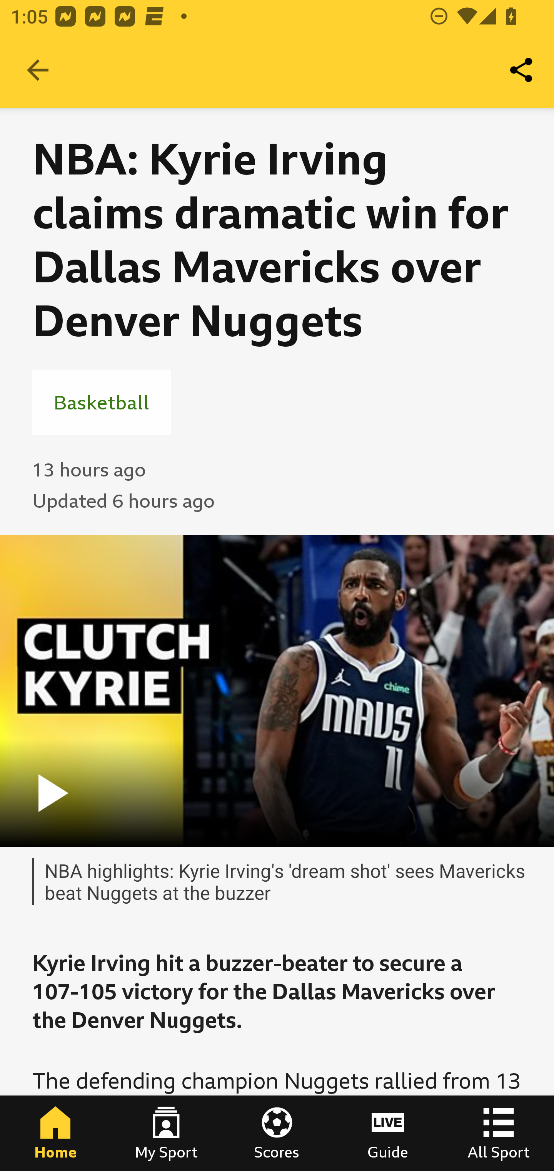  What do you see at coordinates (388, 1133) in the screenshot?
I see `Guide` at bounding box center [388, 1133].